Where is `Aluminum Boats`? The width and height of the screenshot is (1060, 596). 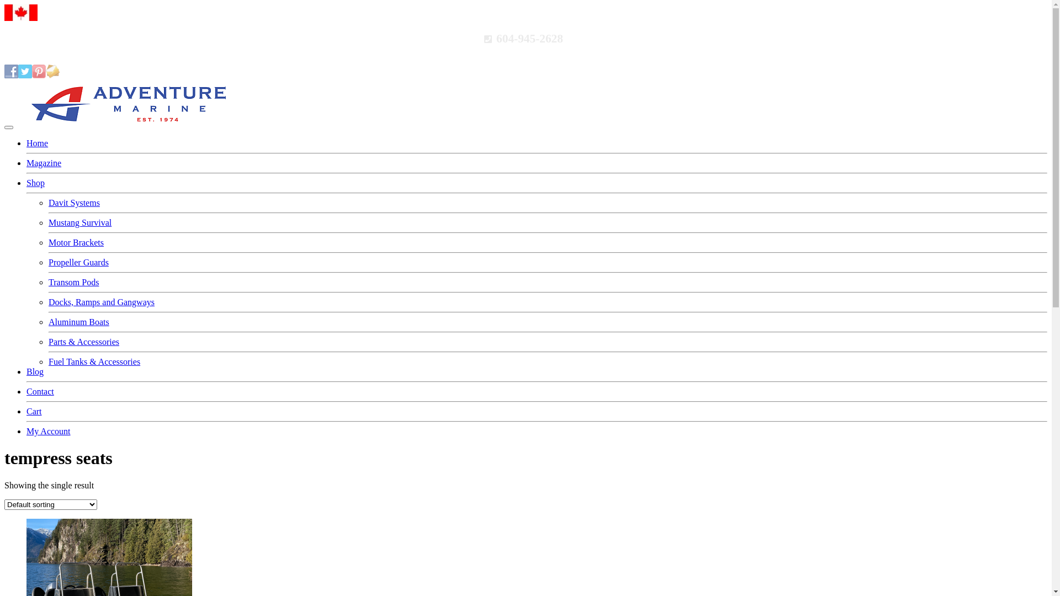
Aluminum Boats is located at coordinates (79, 322).